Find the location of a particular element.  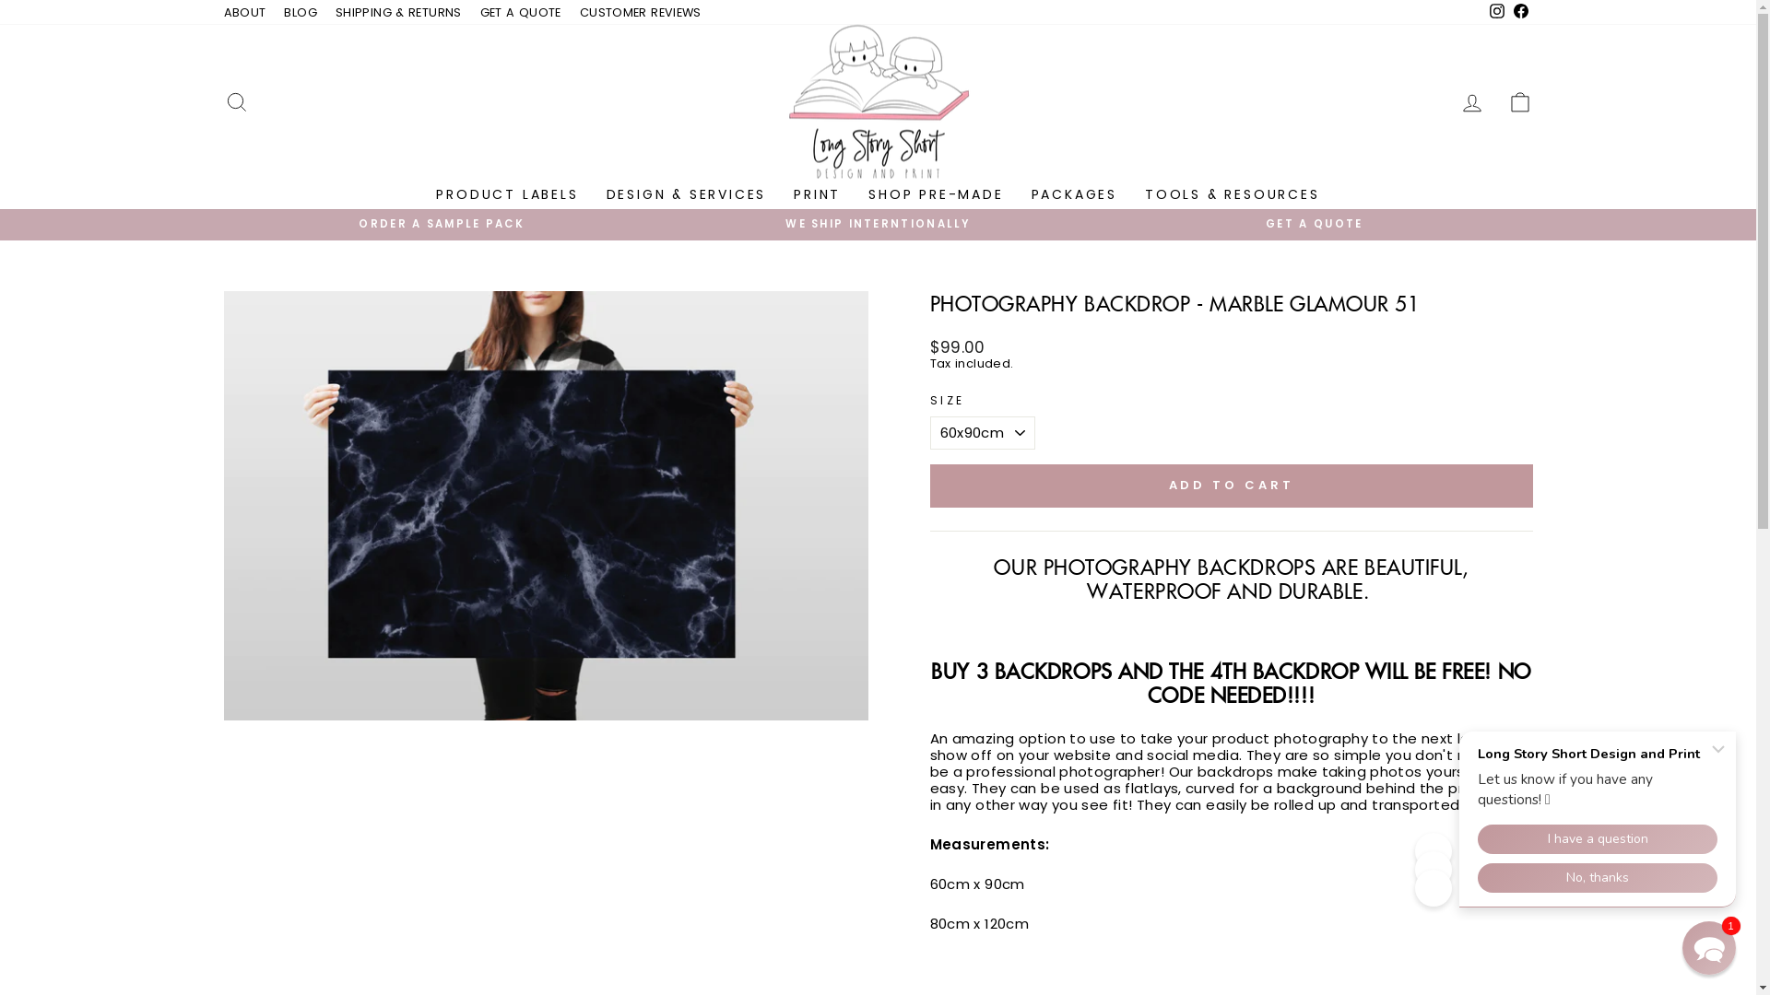

PRINT is located at coordinates (817, 194).